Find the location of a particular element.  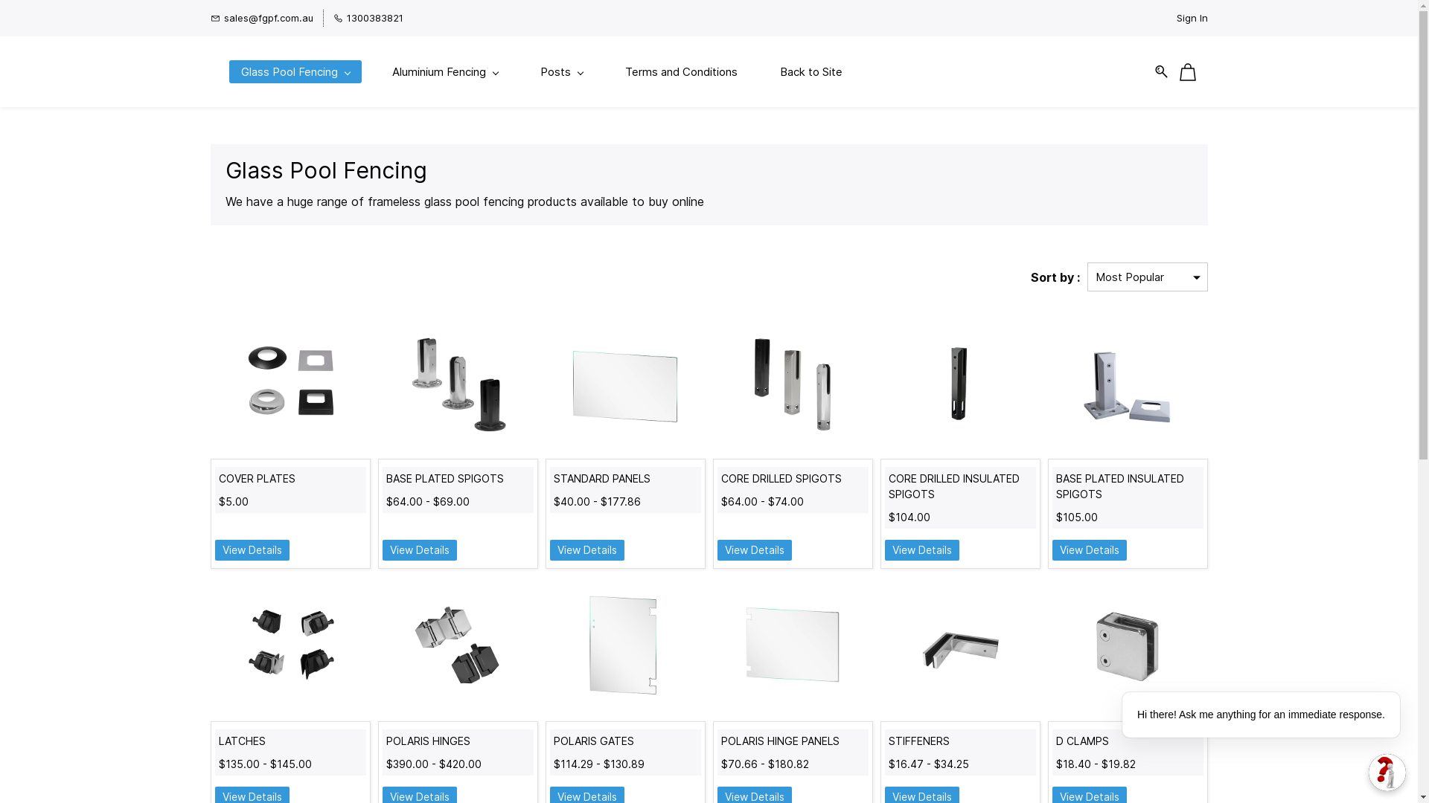

CORE DRILLED SPIGOTS is located at coordinates (792, 479).